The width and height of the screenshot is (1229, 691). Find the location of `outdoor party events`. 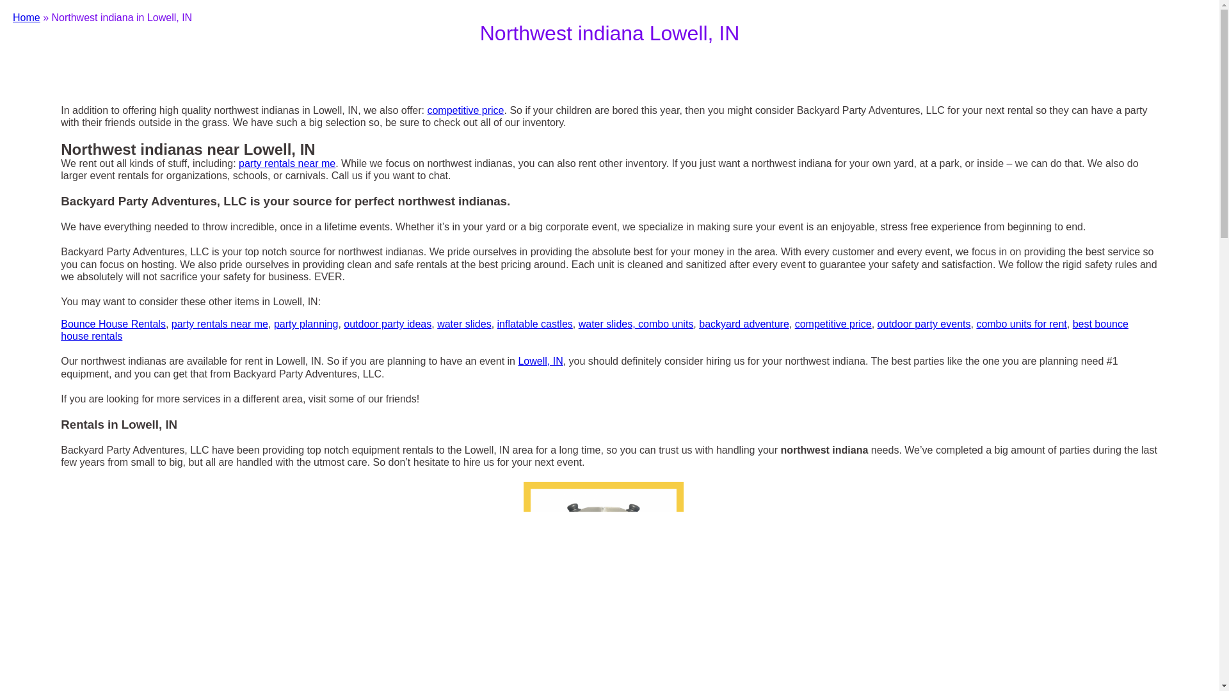

outdoor party events is located at coordinates (924, 324).